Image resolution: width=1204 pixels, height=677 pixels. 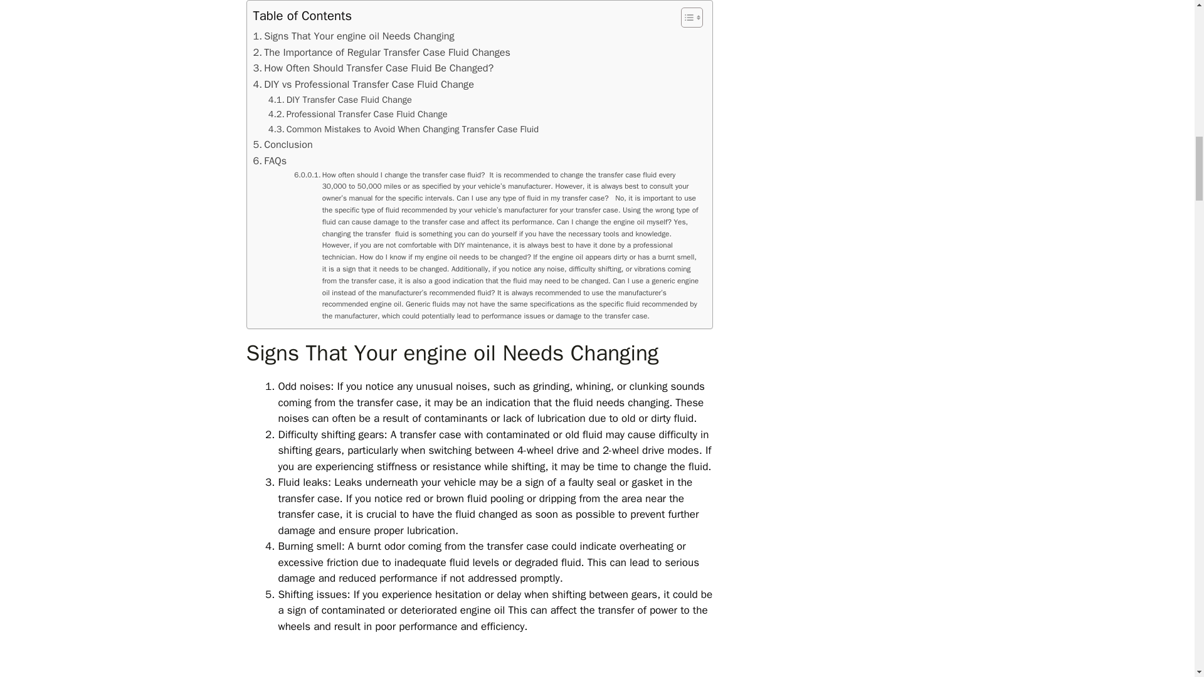 What do you see at coordinates (381, 53) in the screenshot?
I see `The Importance of Regular Transfer Case Fluid Changes` at bounding box center [381, 53].